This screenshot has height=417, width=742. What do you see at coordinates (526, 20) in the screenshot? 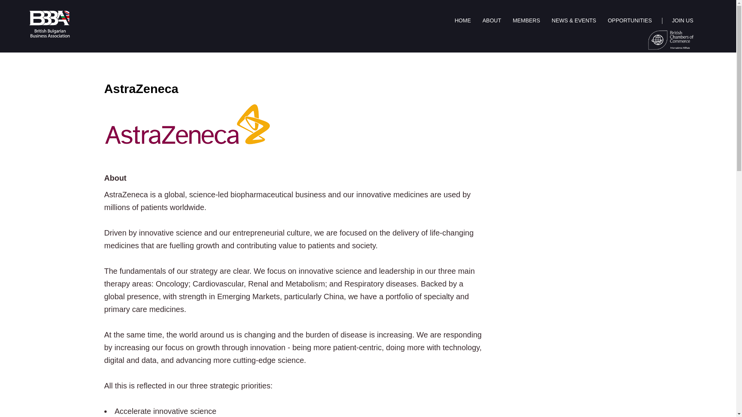
I see `MEMBERS` at bounding box center [526, 20].